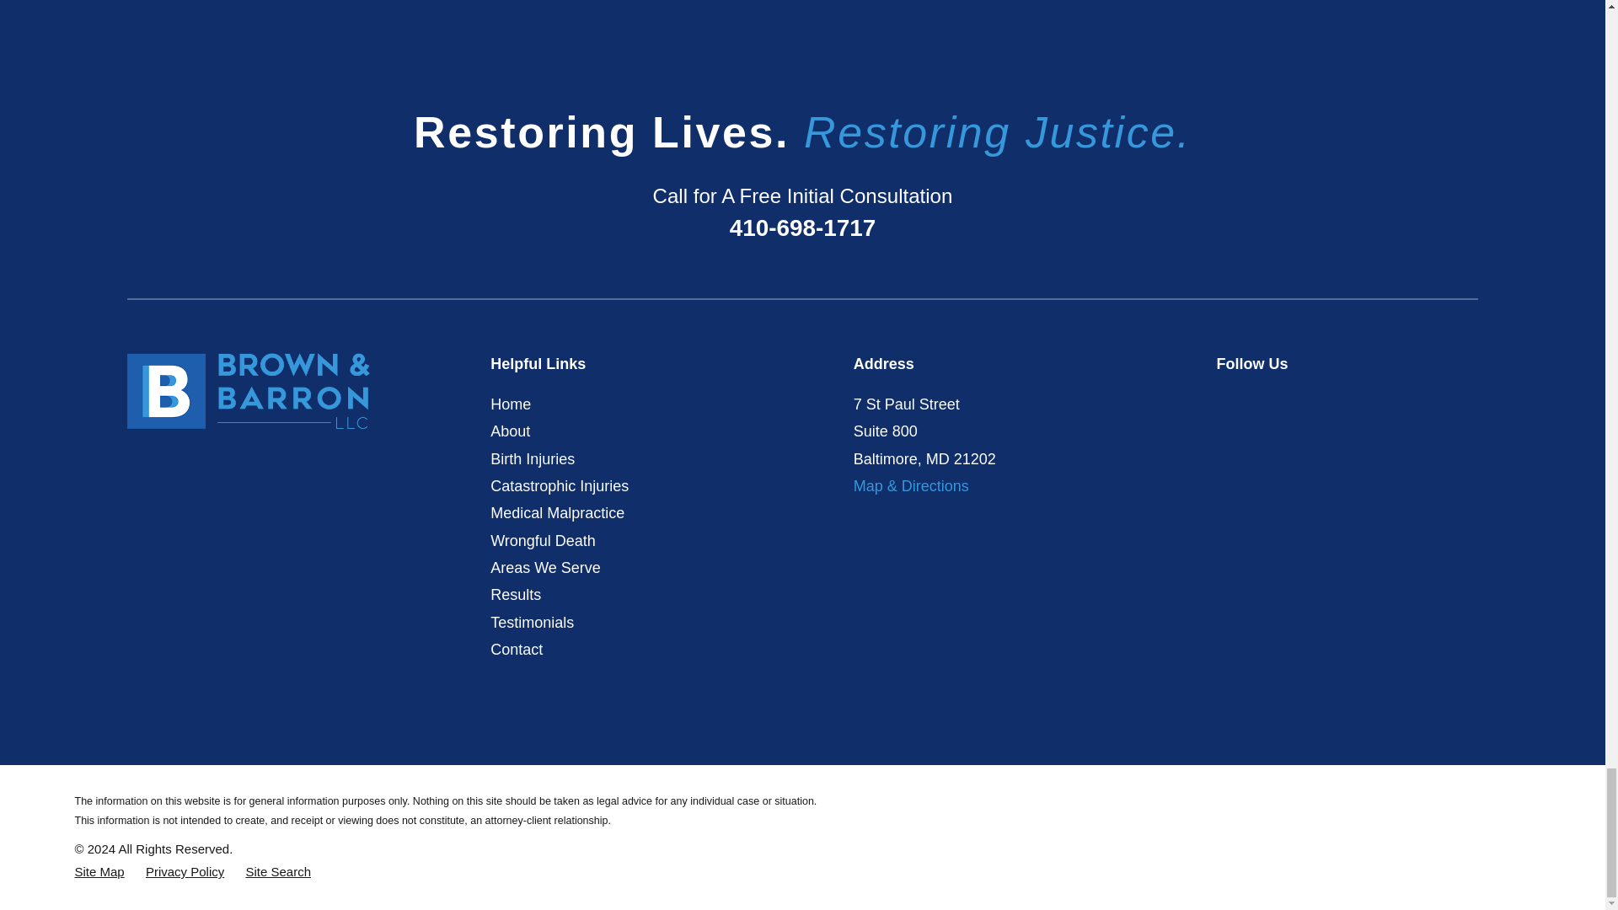  Describe the element at coordinates (1379, 401) in the screenshot. I see `Instagram` at that location.